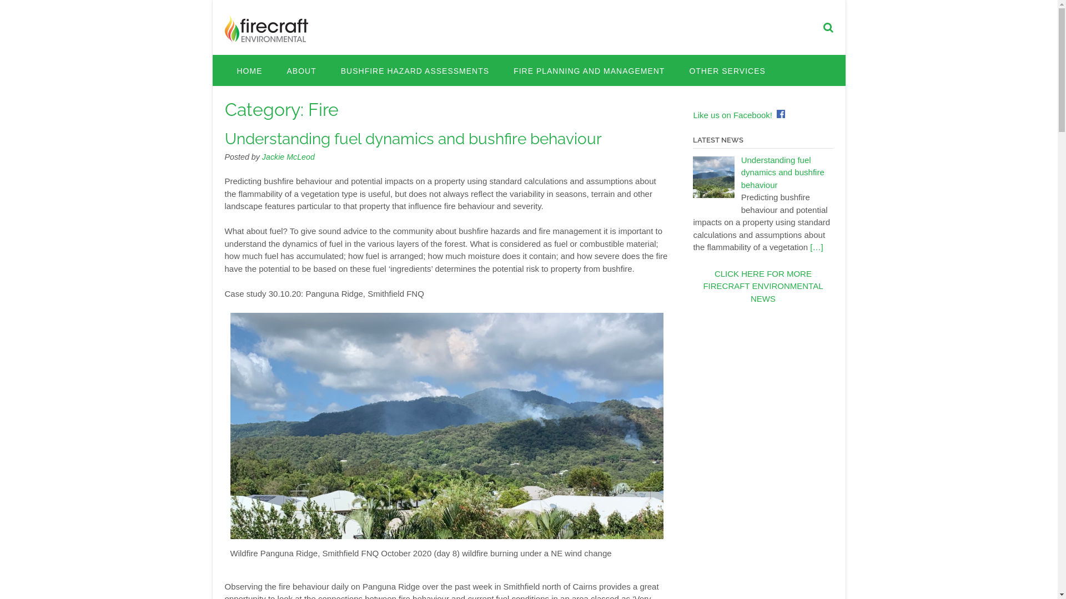  What do you see at coordinates (727, 70) in the screenshot?
I see `OTHER SERVICES` at bounding box center [727, 70].